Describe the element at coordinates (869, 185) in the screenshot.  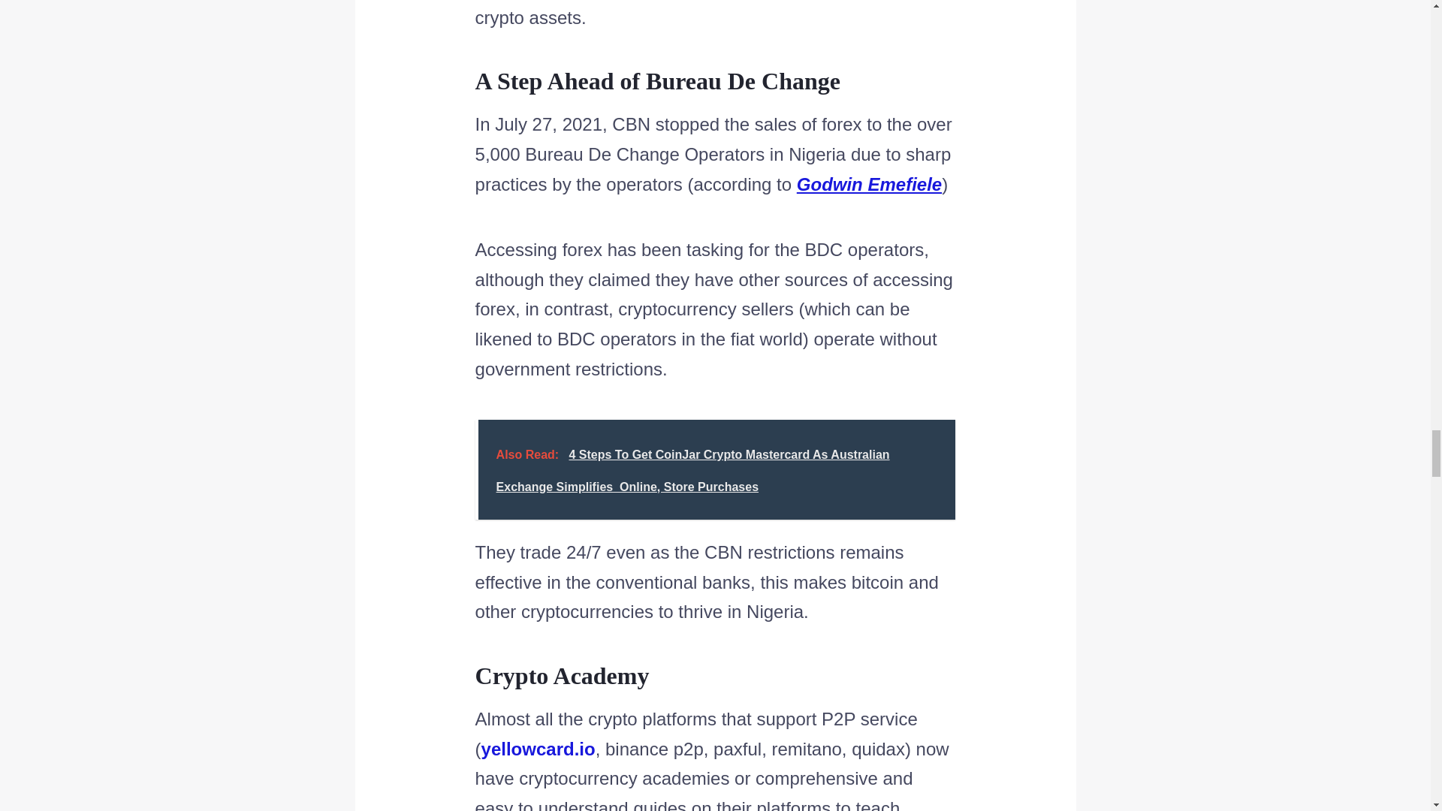
I see `Godwin Emefiele` at that location.